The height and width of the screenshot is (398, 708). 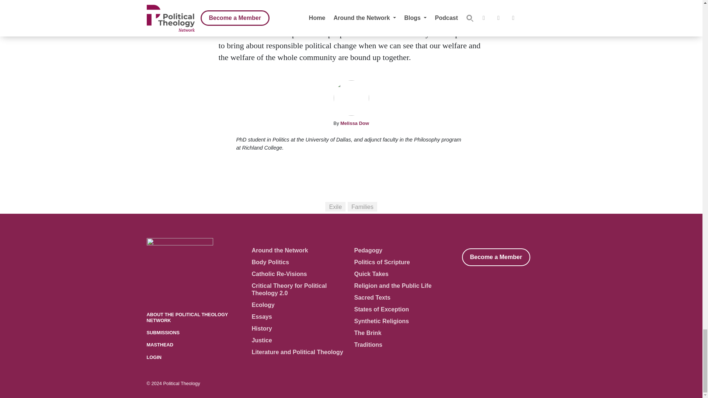 I want to click on Melissa Dow, so click(x=355, y=123).